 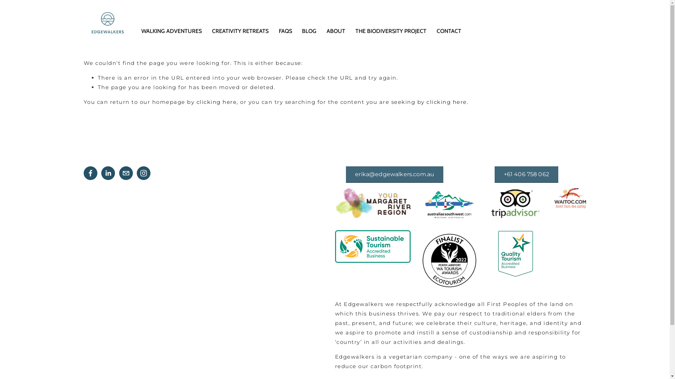 What do you see at coordinates (446, 102) in the screenshot?
I see `clicking here` at bounding box center [446, 102].